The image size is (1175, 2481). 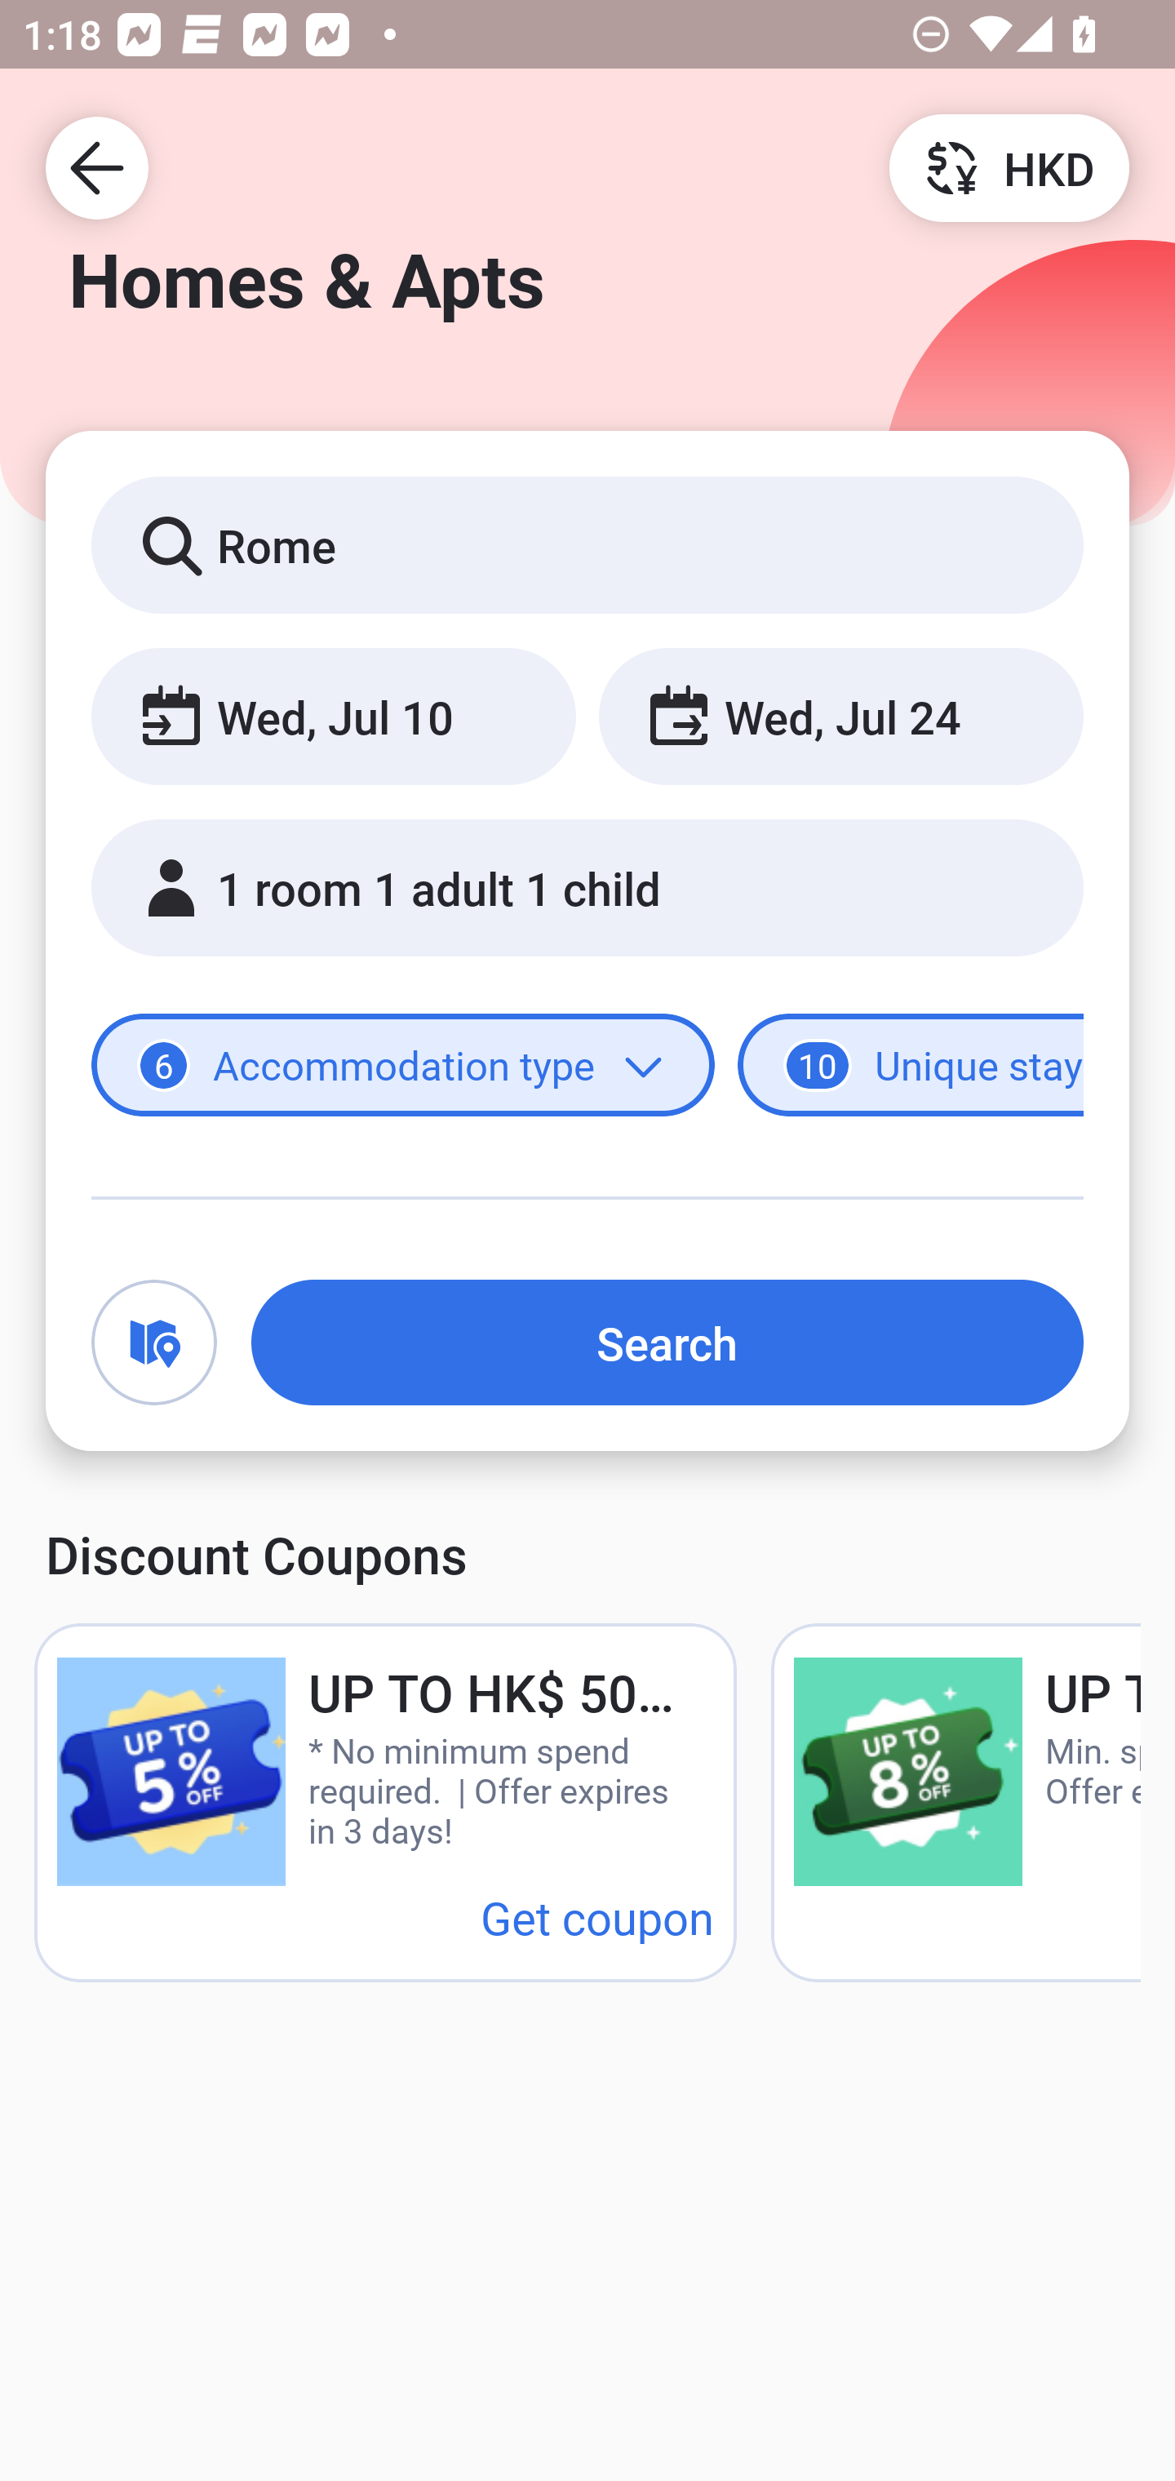 I want to click on 6 Accommodation type, so click(x=403, y=1066).